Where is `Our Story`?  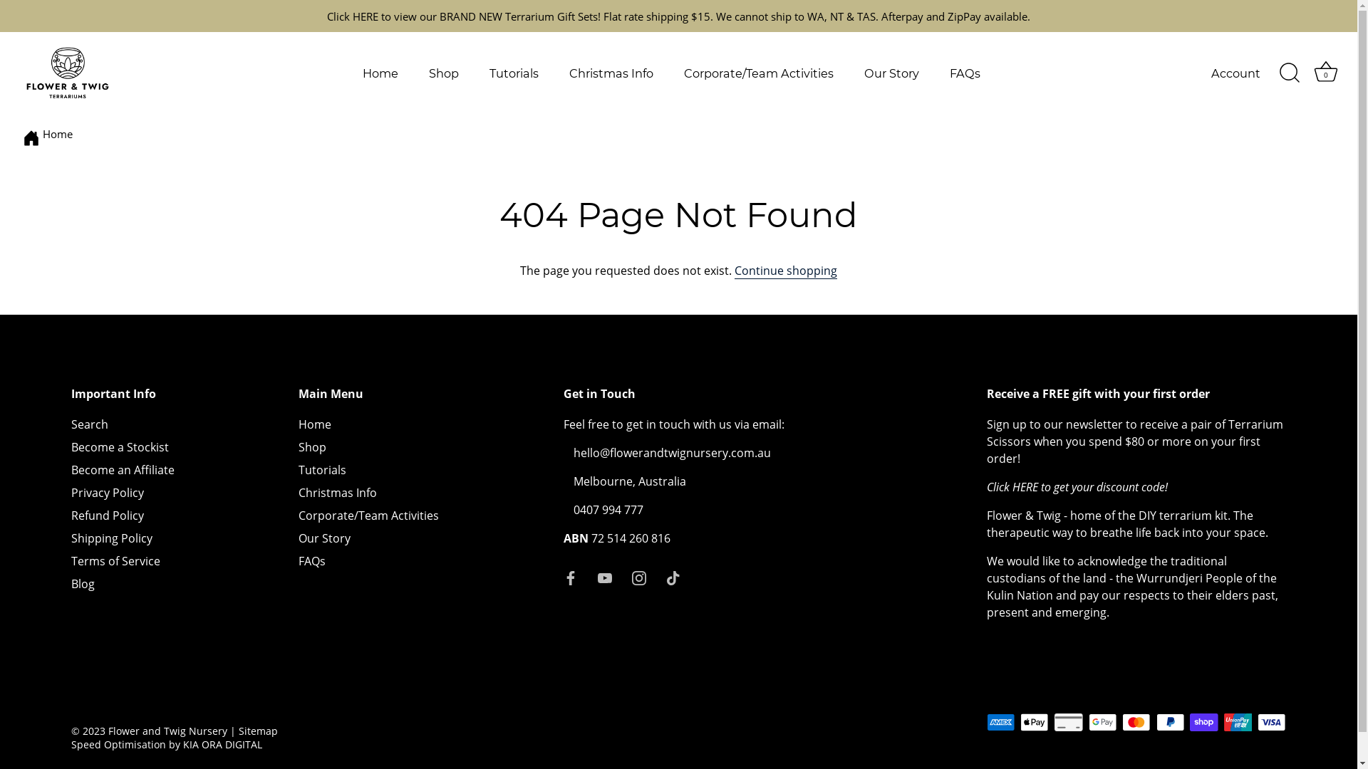 Our Story is located at coordinates (891, 73).